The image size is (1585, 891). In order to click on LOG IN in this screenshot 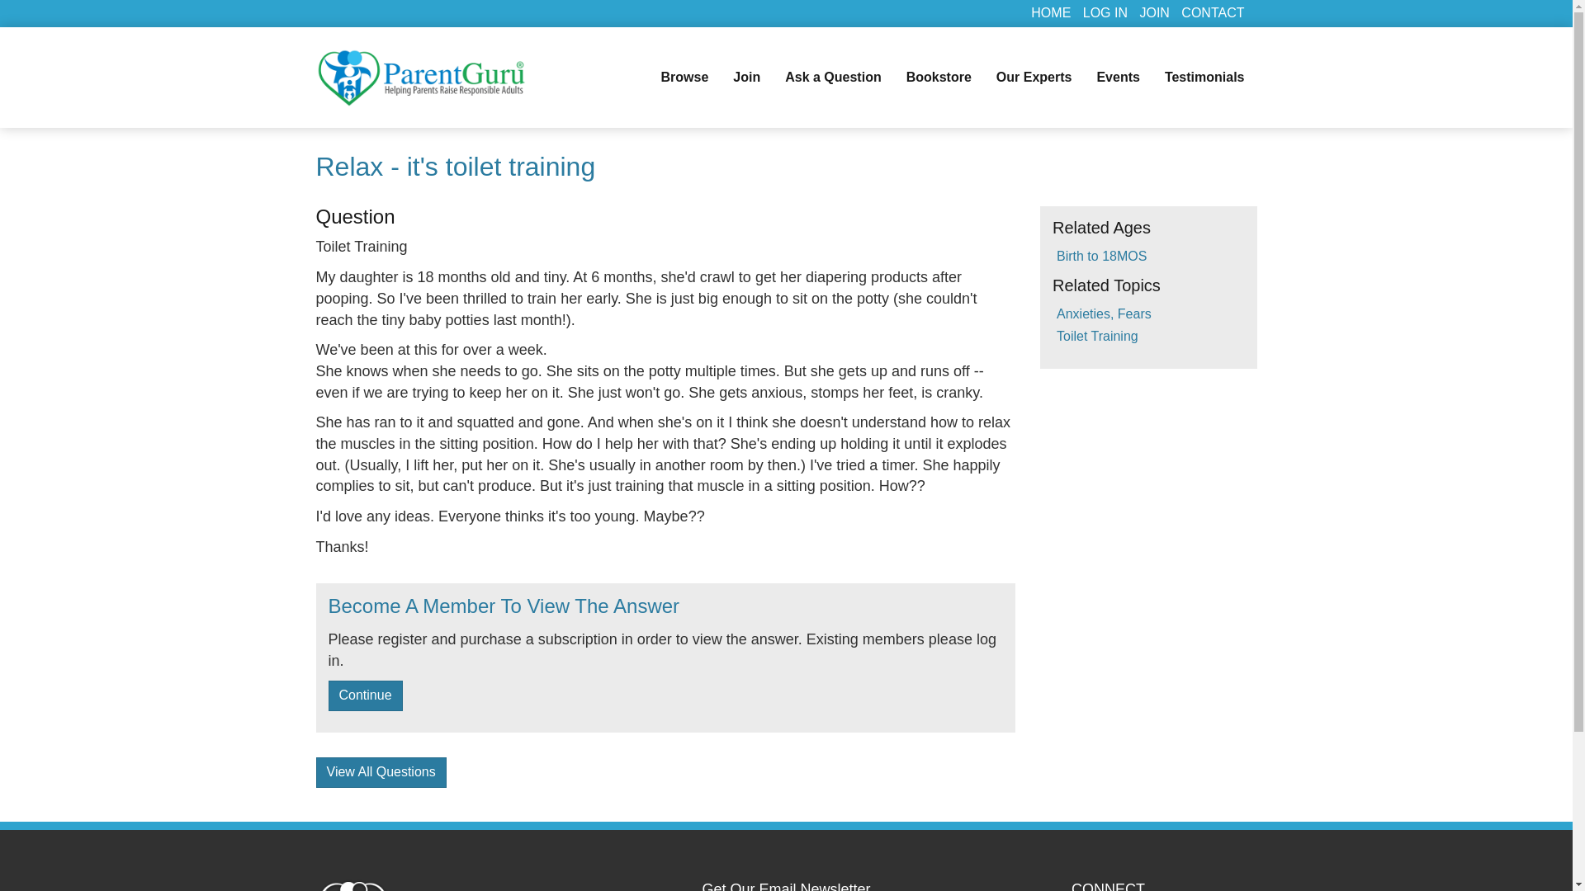, I will do `click(1105, 12)`.